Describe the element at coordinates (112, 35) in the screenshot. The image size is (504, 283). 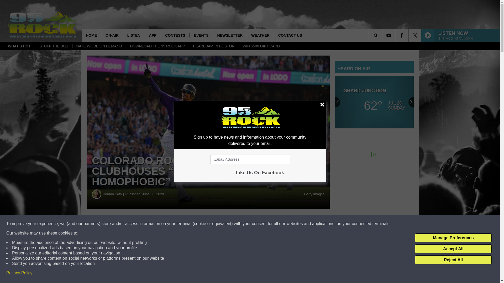
I see `ON-AIR` at that location.